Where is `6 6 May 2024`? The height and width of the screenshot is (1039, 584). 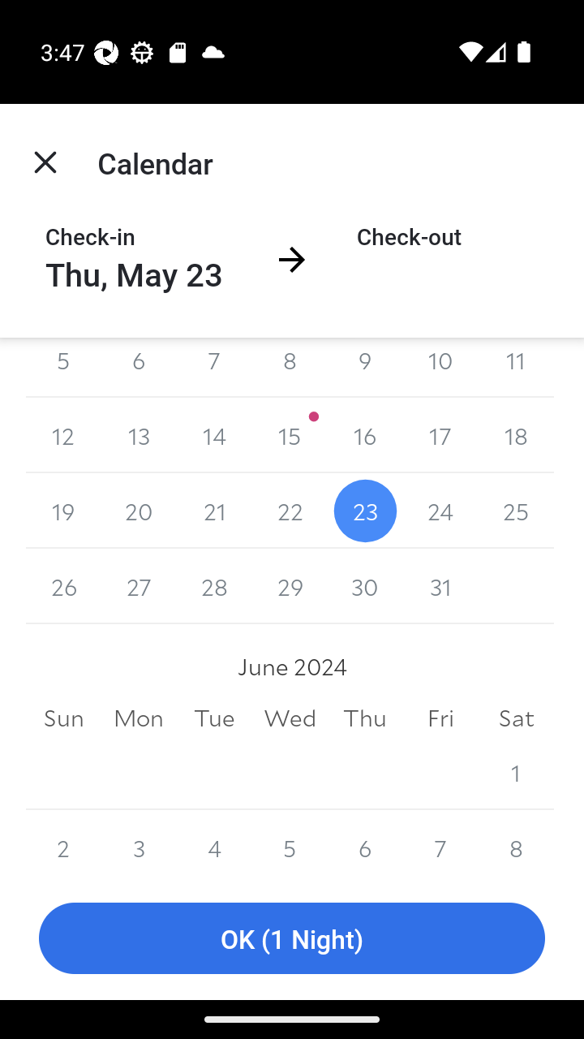 6 6 May 2024 is located at coordinates (140, 368).